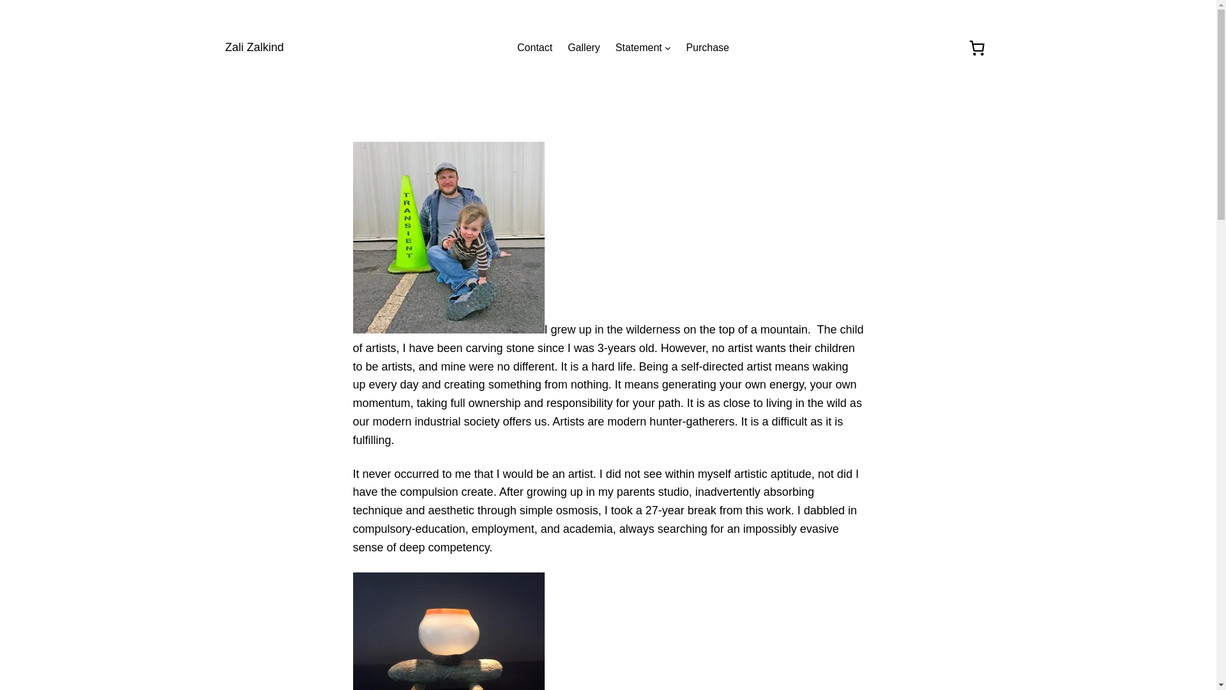 The height and width of the screenshot is (690, 1226). What do you see at coordinates (639, 47) in the screenshot?
I see `Statement` at bounding box center [639, 47].